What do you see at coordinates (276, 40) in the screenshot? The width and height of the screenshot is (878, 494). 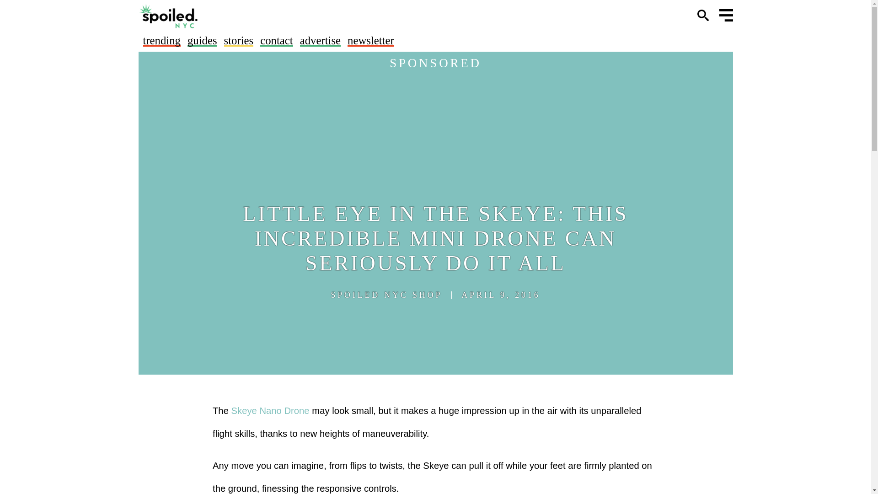 I see `contact` at bounding box center [276, 40].